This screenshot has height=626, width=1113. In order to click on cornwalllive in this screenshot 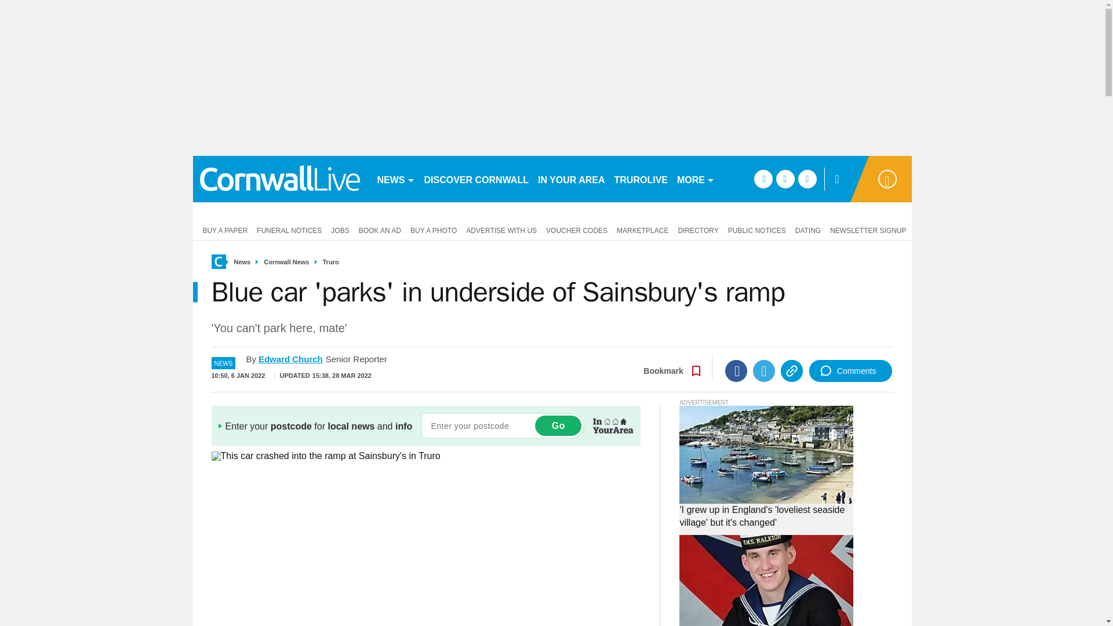, I will do `click(279, 179)`.